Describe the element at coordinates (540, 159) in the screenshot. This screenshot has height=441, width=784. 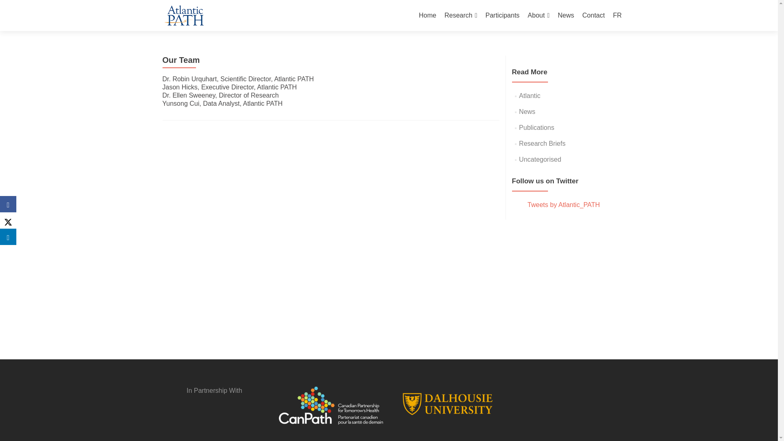
I see `Uncategorised` at that location.